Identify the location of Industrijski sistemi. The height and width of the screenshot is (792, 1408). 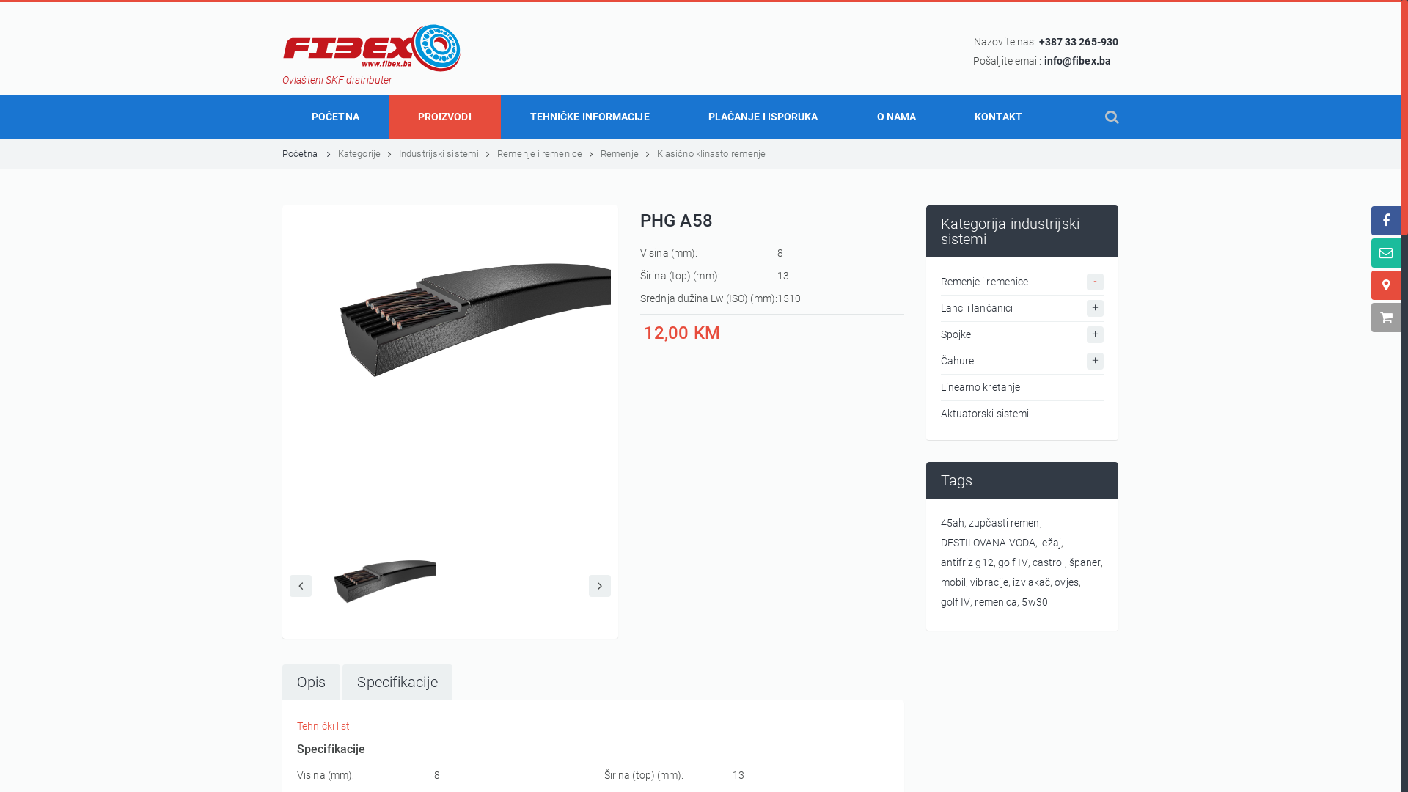
(439, 154).